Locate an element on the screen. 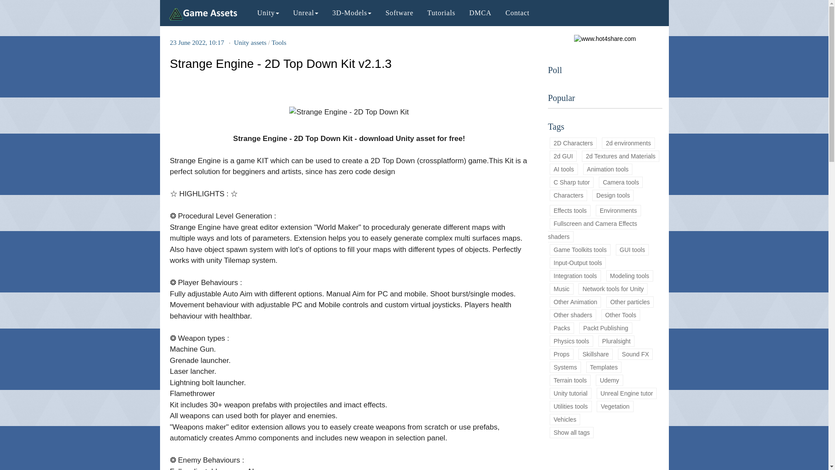 The image size is (835, 470). Unreal is located at coordinates (306, 13).